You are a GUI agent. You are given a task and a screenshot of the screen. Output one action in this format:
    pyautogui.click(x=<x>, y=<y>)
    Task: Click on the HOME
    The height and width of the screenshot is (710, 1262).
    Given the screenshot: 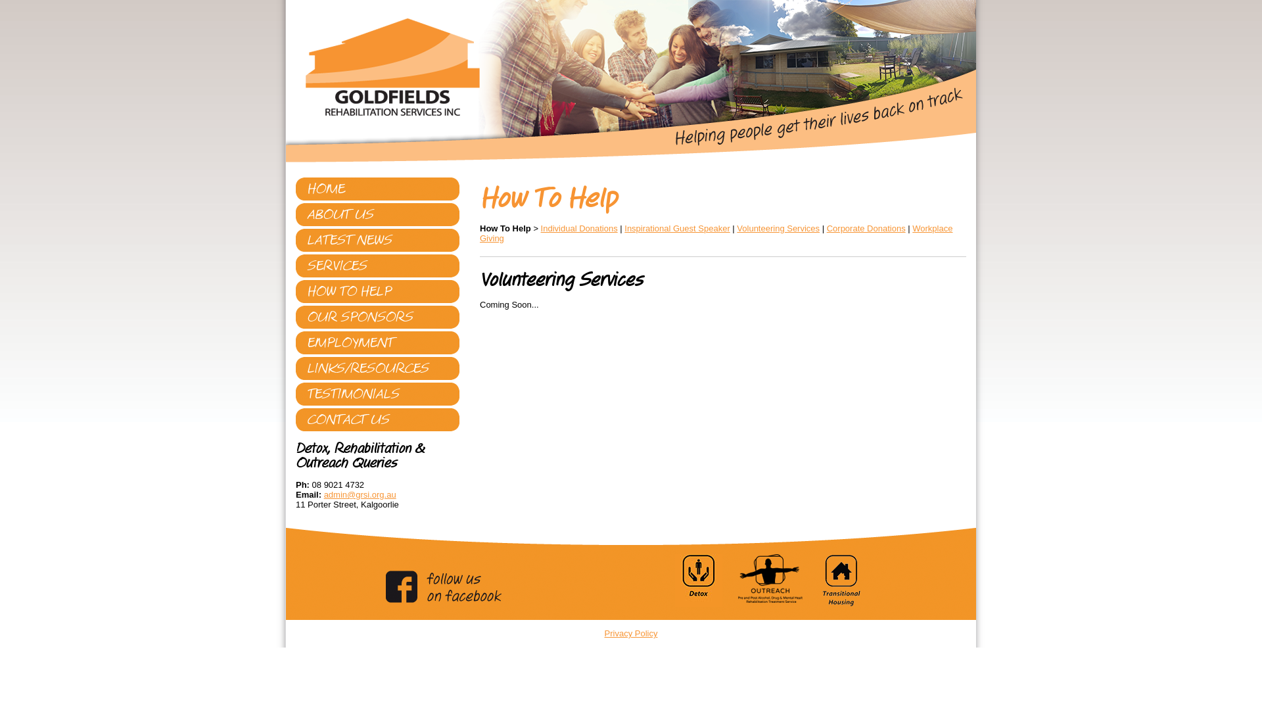 What is the action you would take?
    pyautogui.click(x=377, y=189)
    